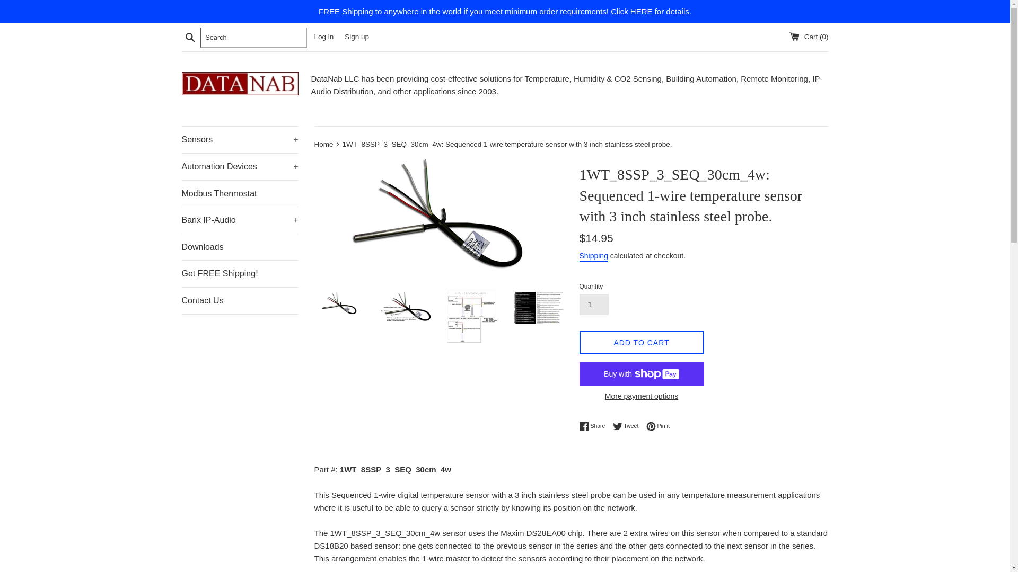  What do you see at coordinates (356, 36) in the screenshot?
I see `Sign up` at bounding box center [356, 36].